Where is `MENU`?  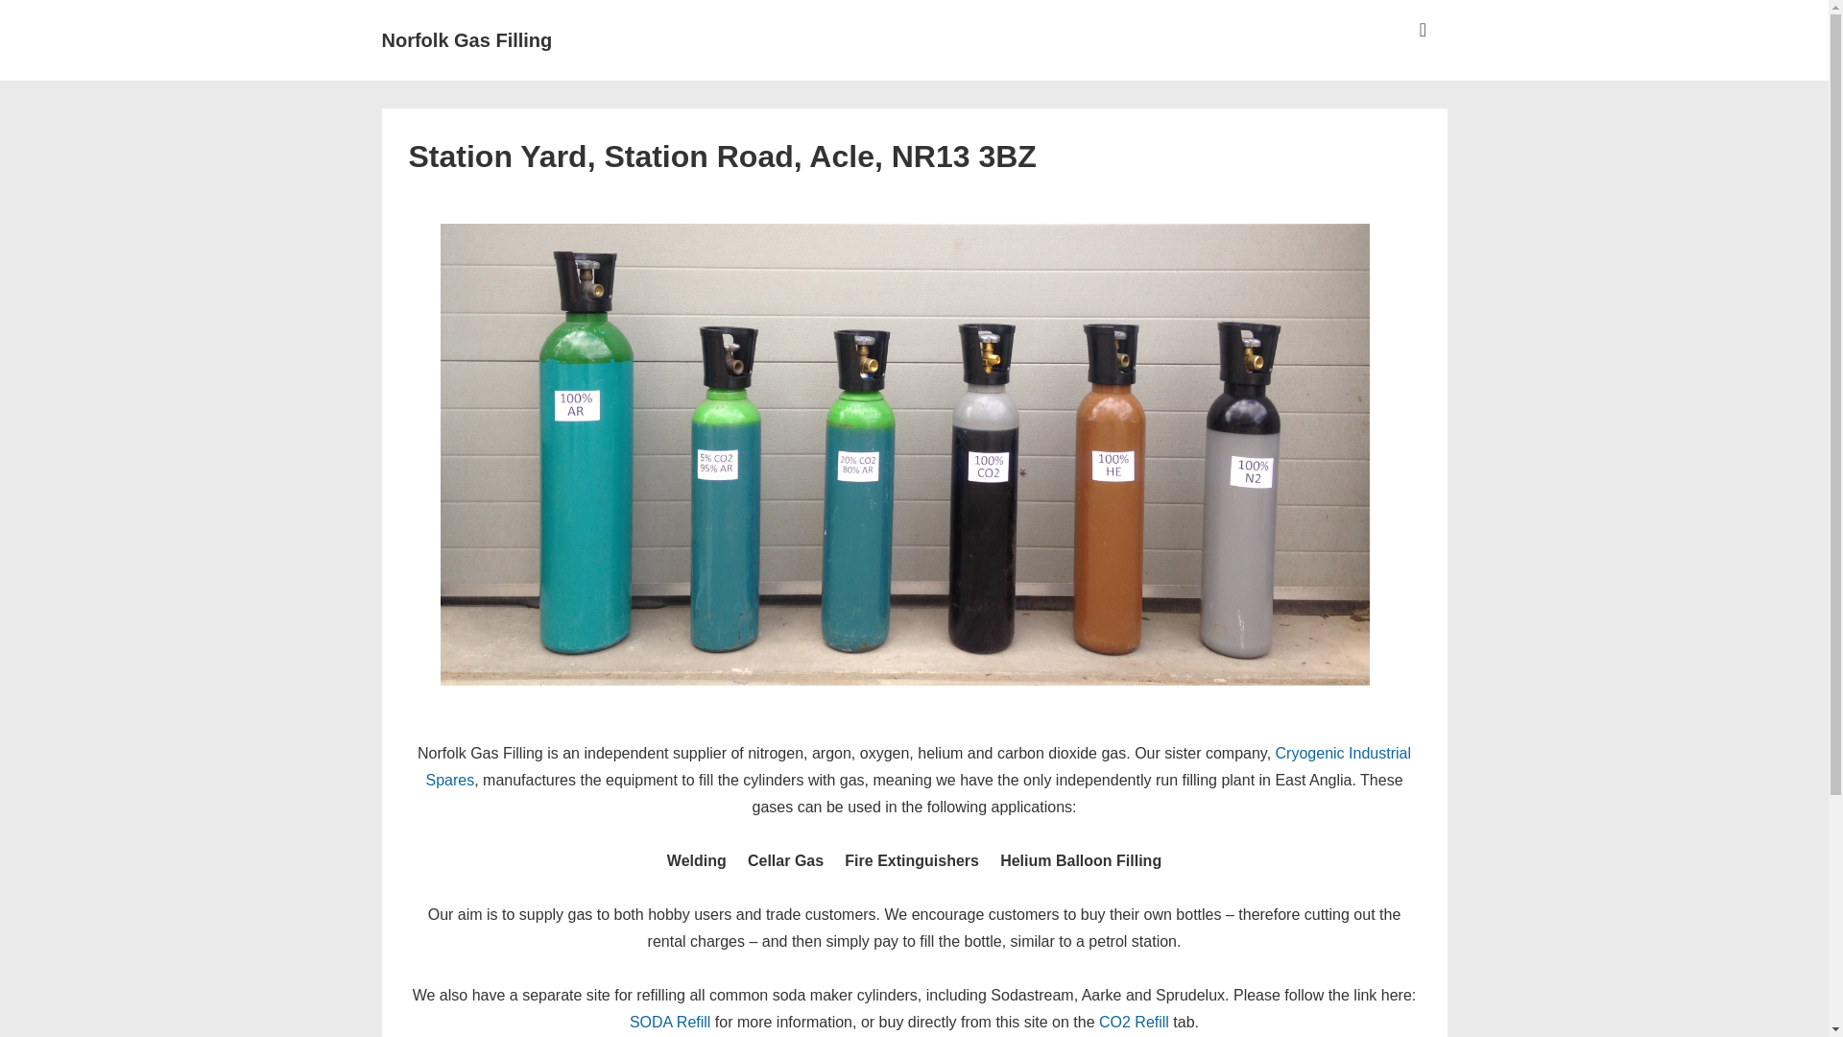
MENU is located at coordinates (1423, 30).